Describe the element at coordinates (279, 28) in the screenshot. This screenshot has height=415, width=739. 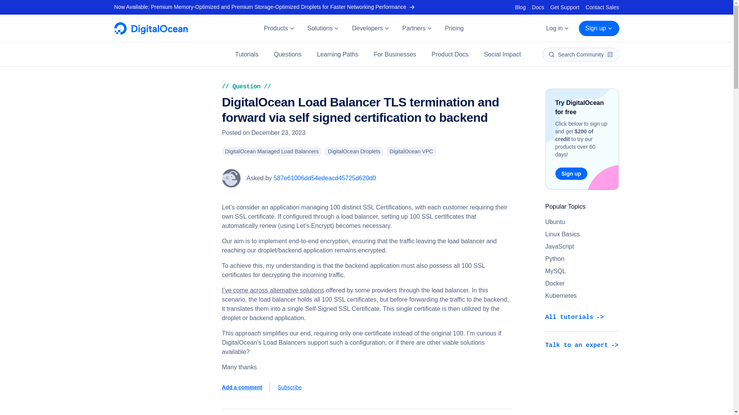
I see `Products` at that location.